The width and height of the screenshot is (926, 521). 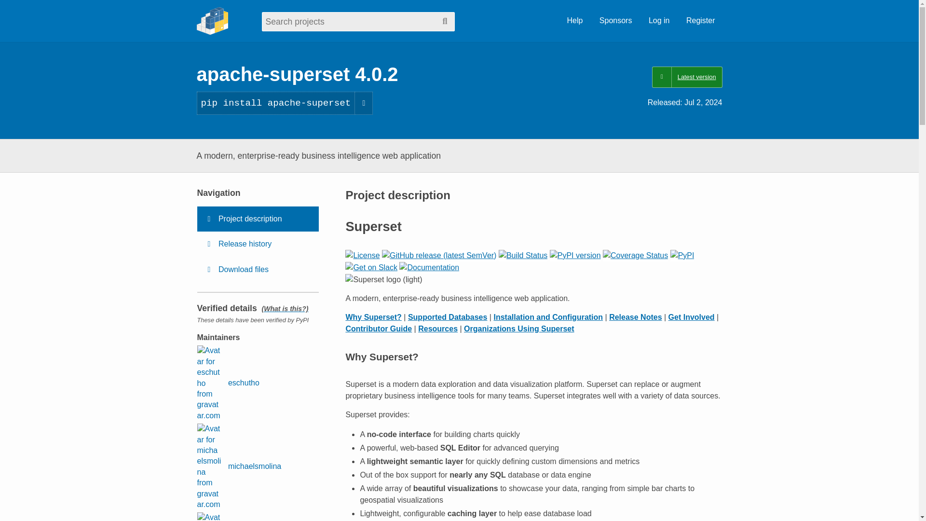 I want to click on Register, so click(x=700, y=21).